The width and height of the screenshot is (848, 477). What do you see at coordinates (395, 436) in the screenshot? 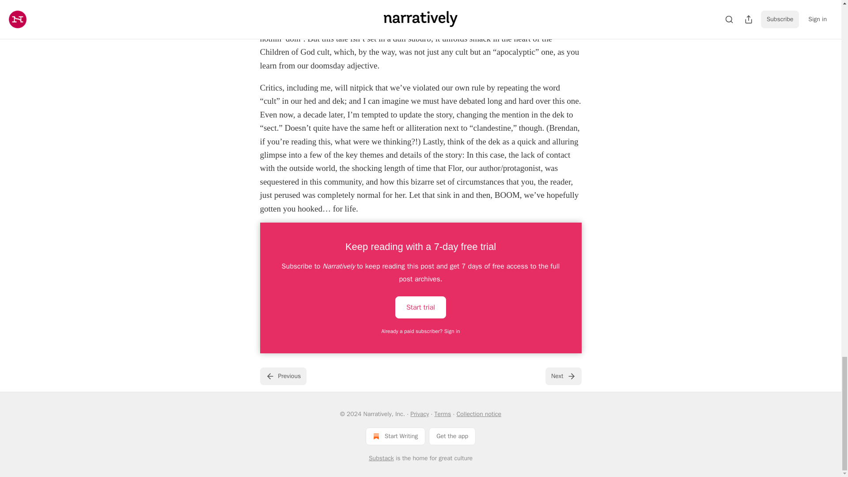
I see `Start Writing` at bounding box center [395, 436].